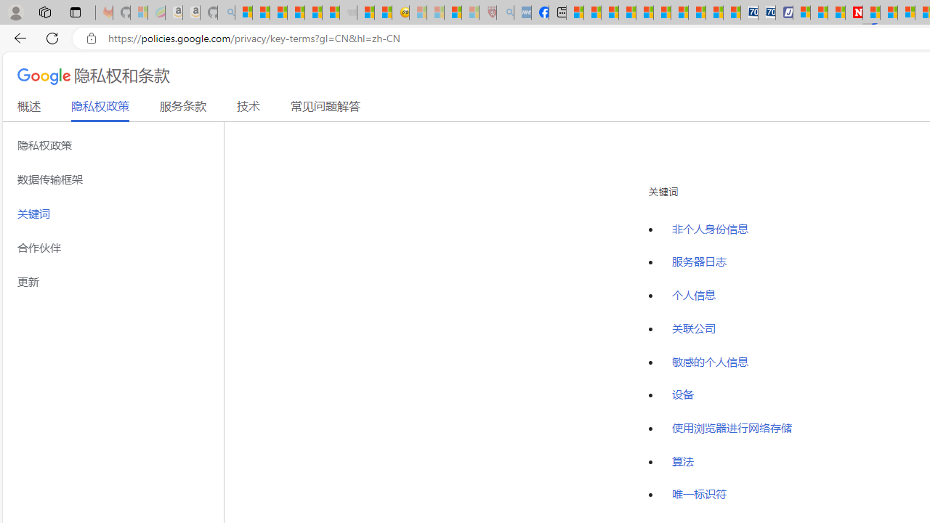  What do you see at coordinates (349, 13) in the screenshot?
I see `Combat Siege - Sleeping` at bounding box center [349, 13].